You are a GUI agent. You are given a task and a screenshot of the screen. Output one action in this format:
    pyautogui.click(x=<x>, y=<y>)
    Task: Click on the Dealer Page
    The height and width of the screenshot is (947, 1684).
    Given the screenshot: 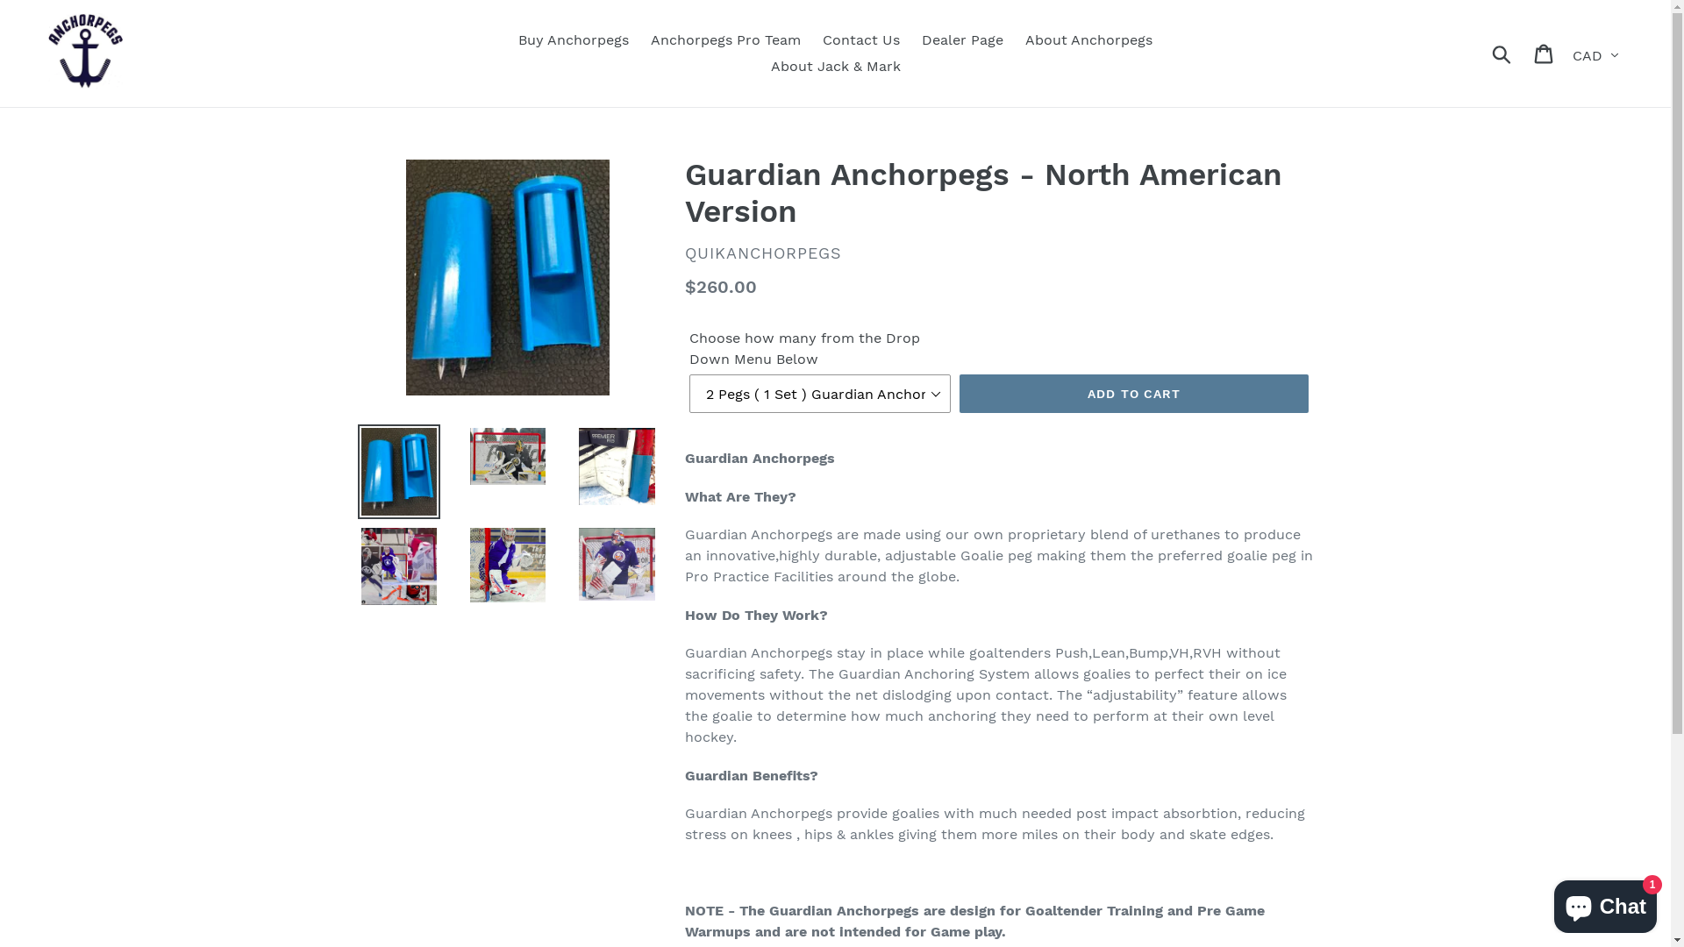 What is the action you would take?
    pyautogui.click(x=963, y=40)
    